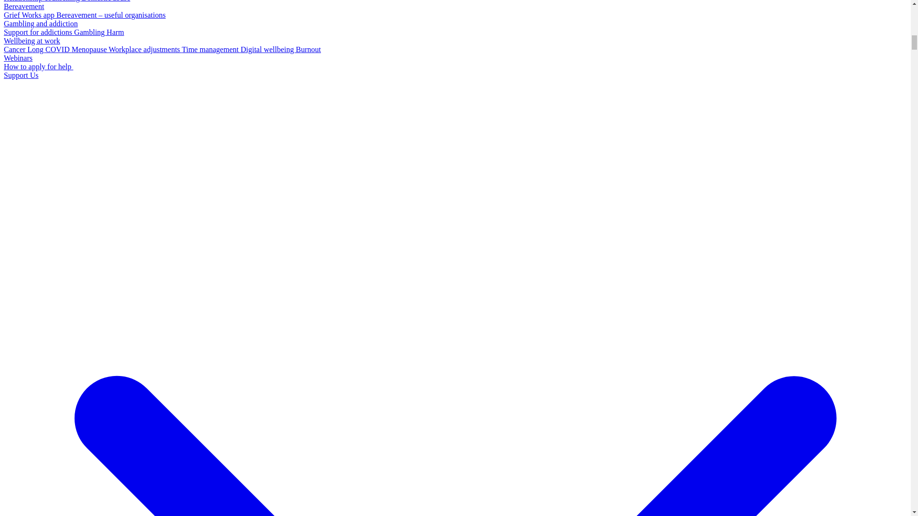 The image size is (918, 516). What do you see at coordinates (90, 50) in the screenshot?
I see `Menopause` at bounding box center [90, 50].